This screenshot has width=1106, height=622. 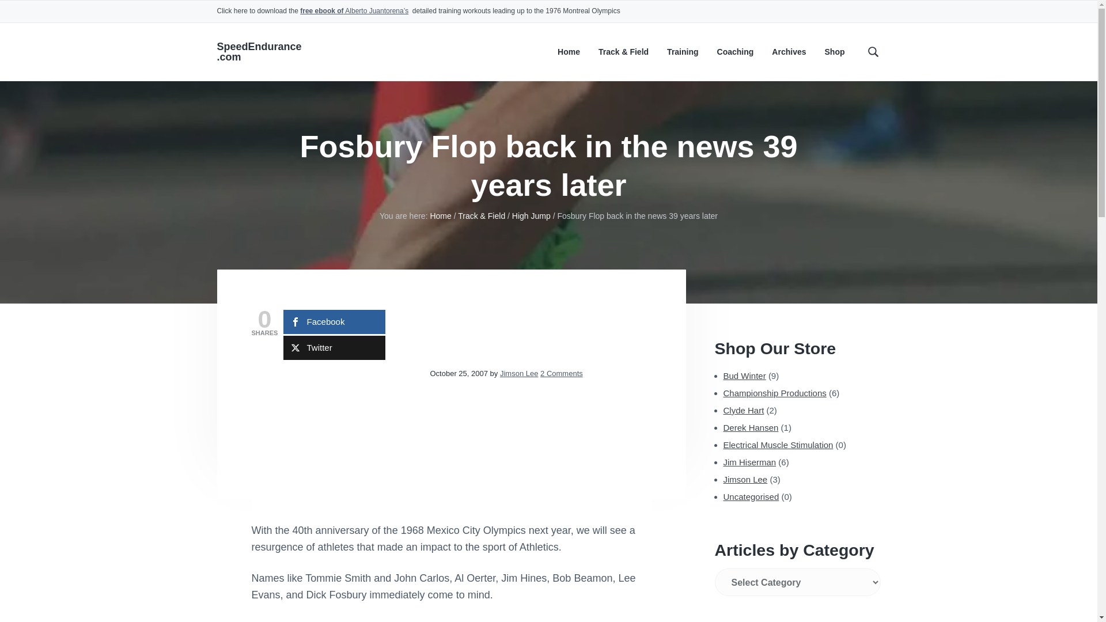 What do you see at coordinates (337, 445) in the screenshot?
I see `Advertisement` at bounding box center [337, 445].